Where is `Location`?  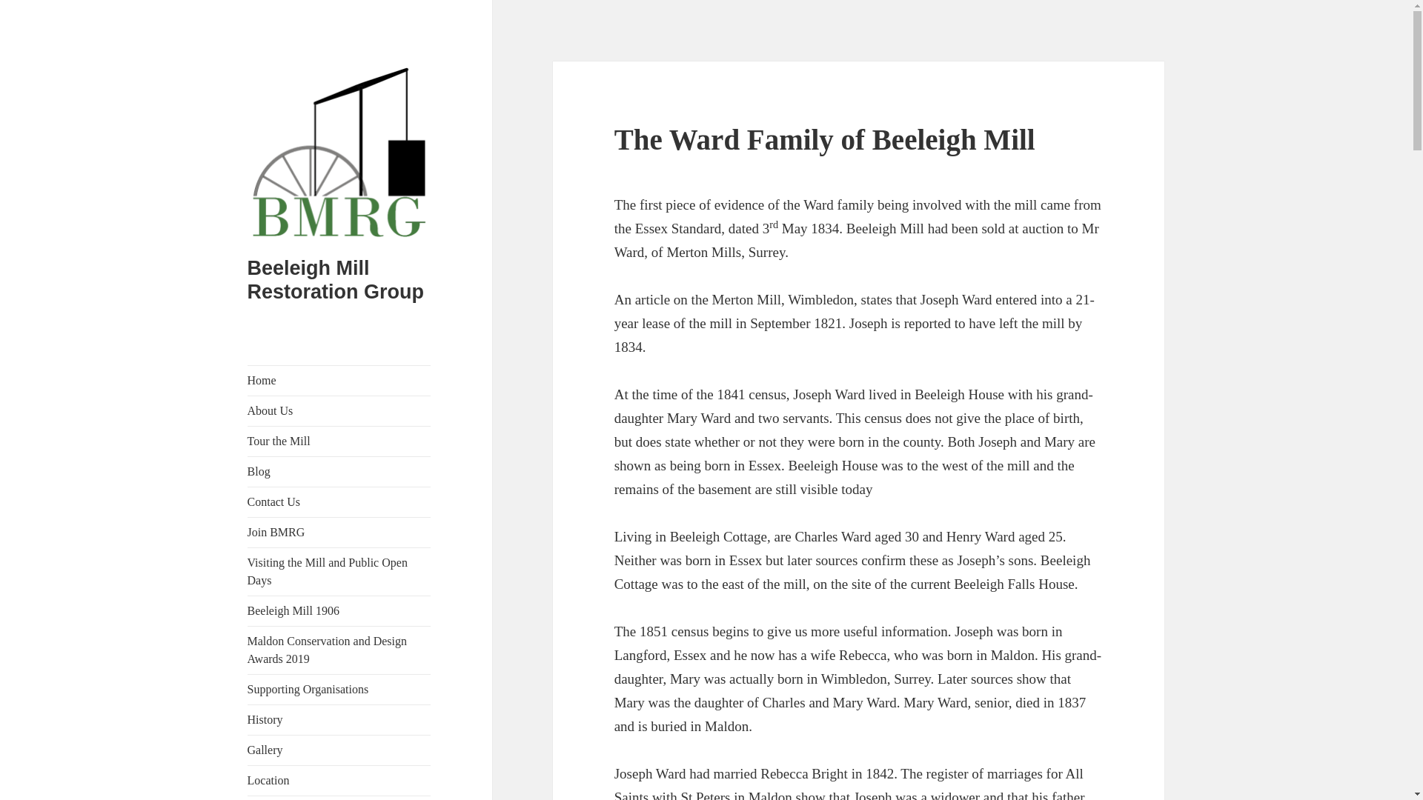 Location is located at coordinates (339, 780).